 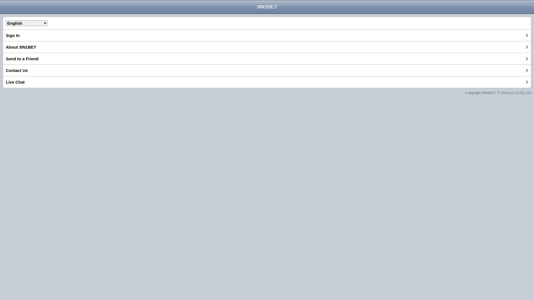 I want to click on Send to a Friend, so click(x=267, y=59).